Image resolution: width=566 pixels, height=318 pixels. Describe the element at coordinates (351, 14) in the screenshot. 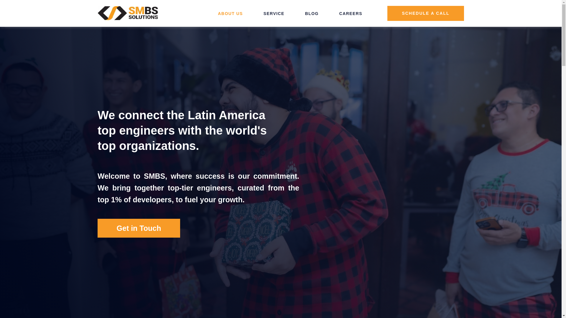

I see `CAREERS` at that location.